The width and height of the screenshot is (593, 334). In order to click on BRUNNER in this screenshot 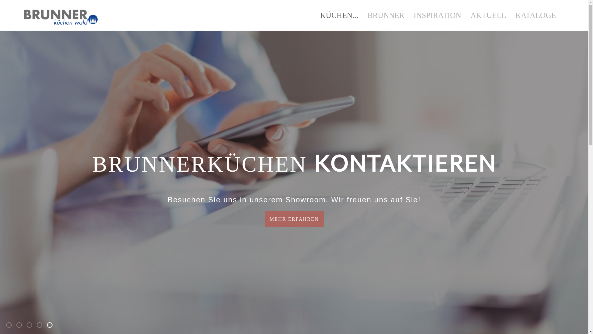, I will do `click(386, 15)`.